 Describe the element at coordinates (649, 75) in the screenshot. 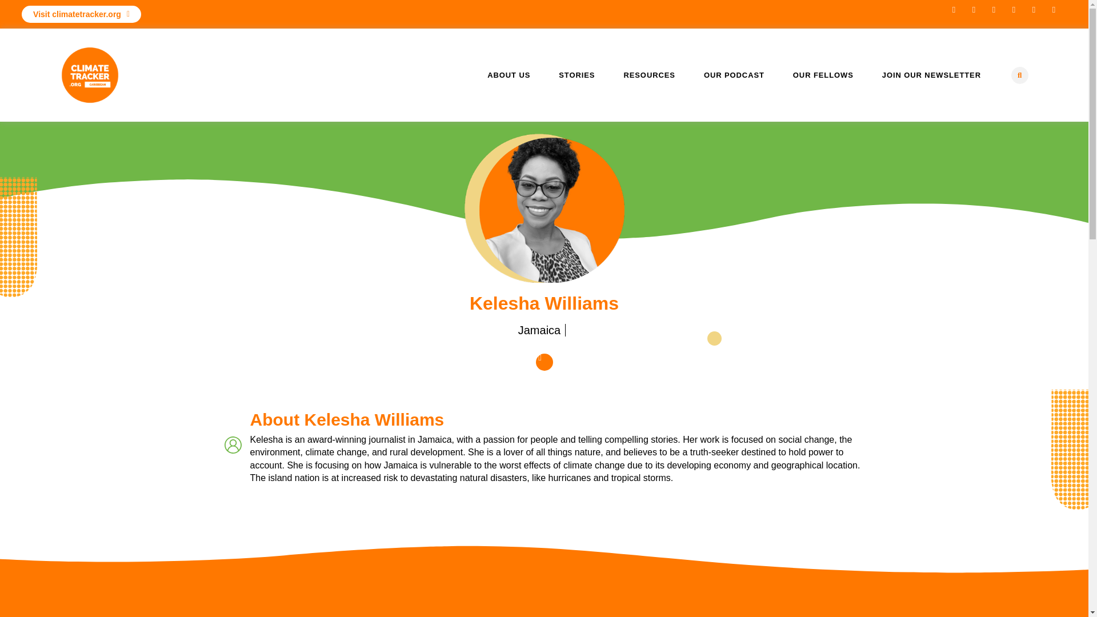

I see `RESOURCES` at that location.